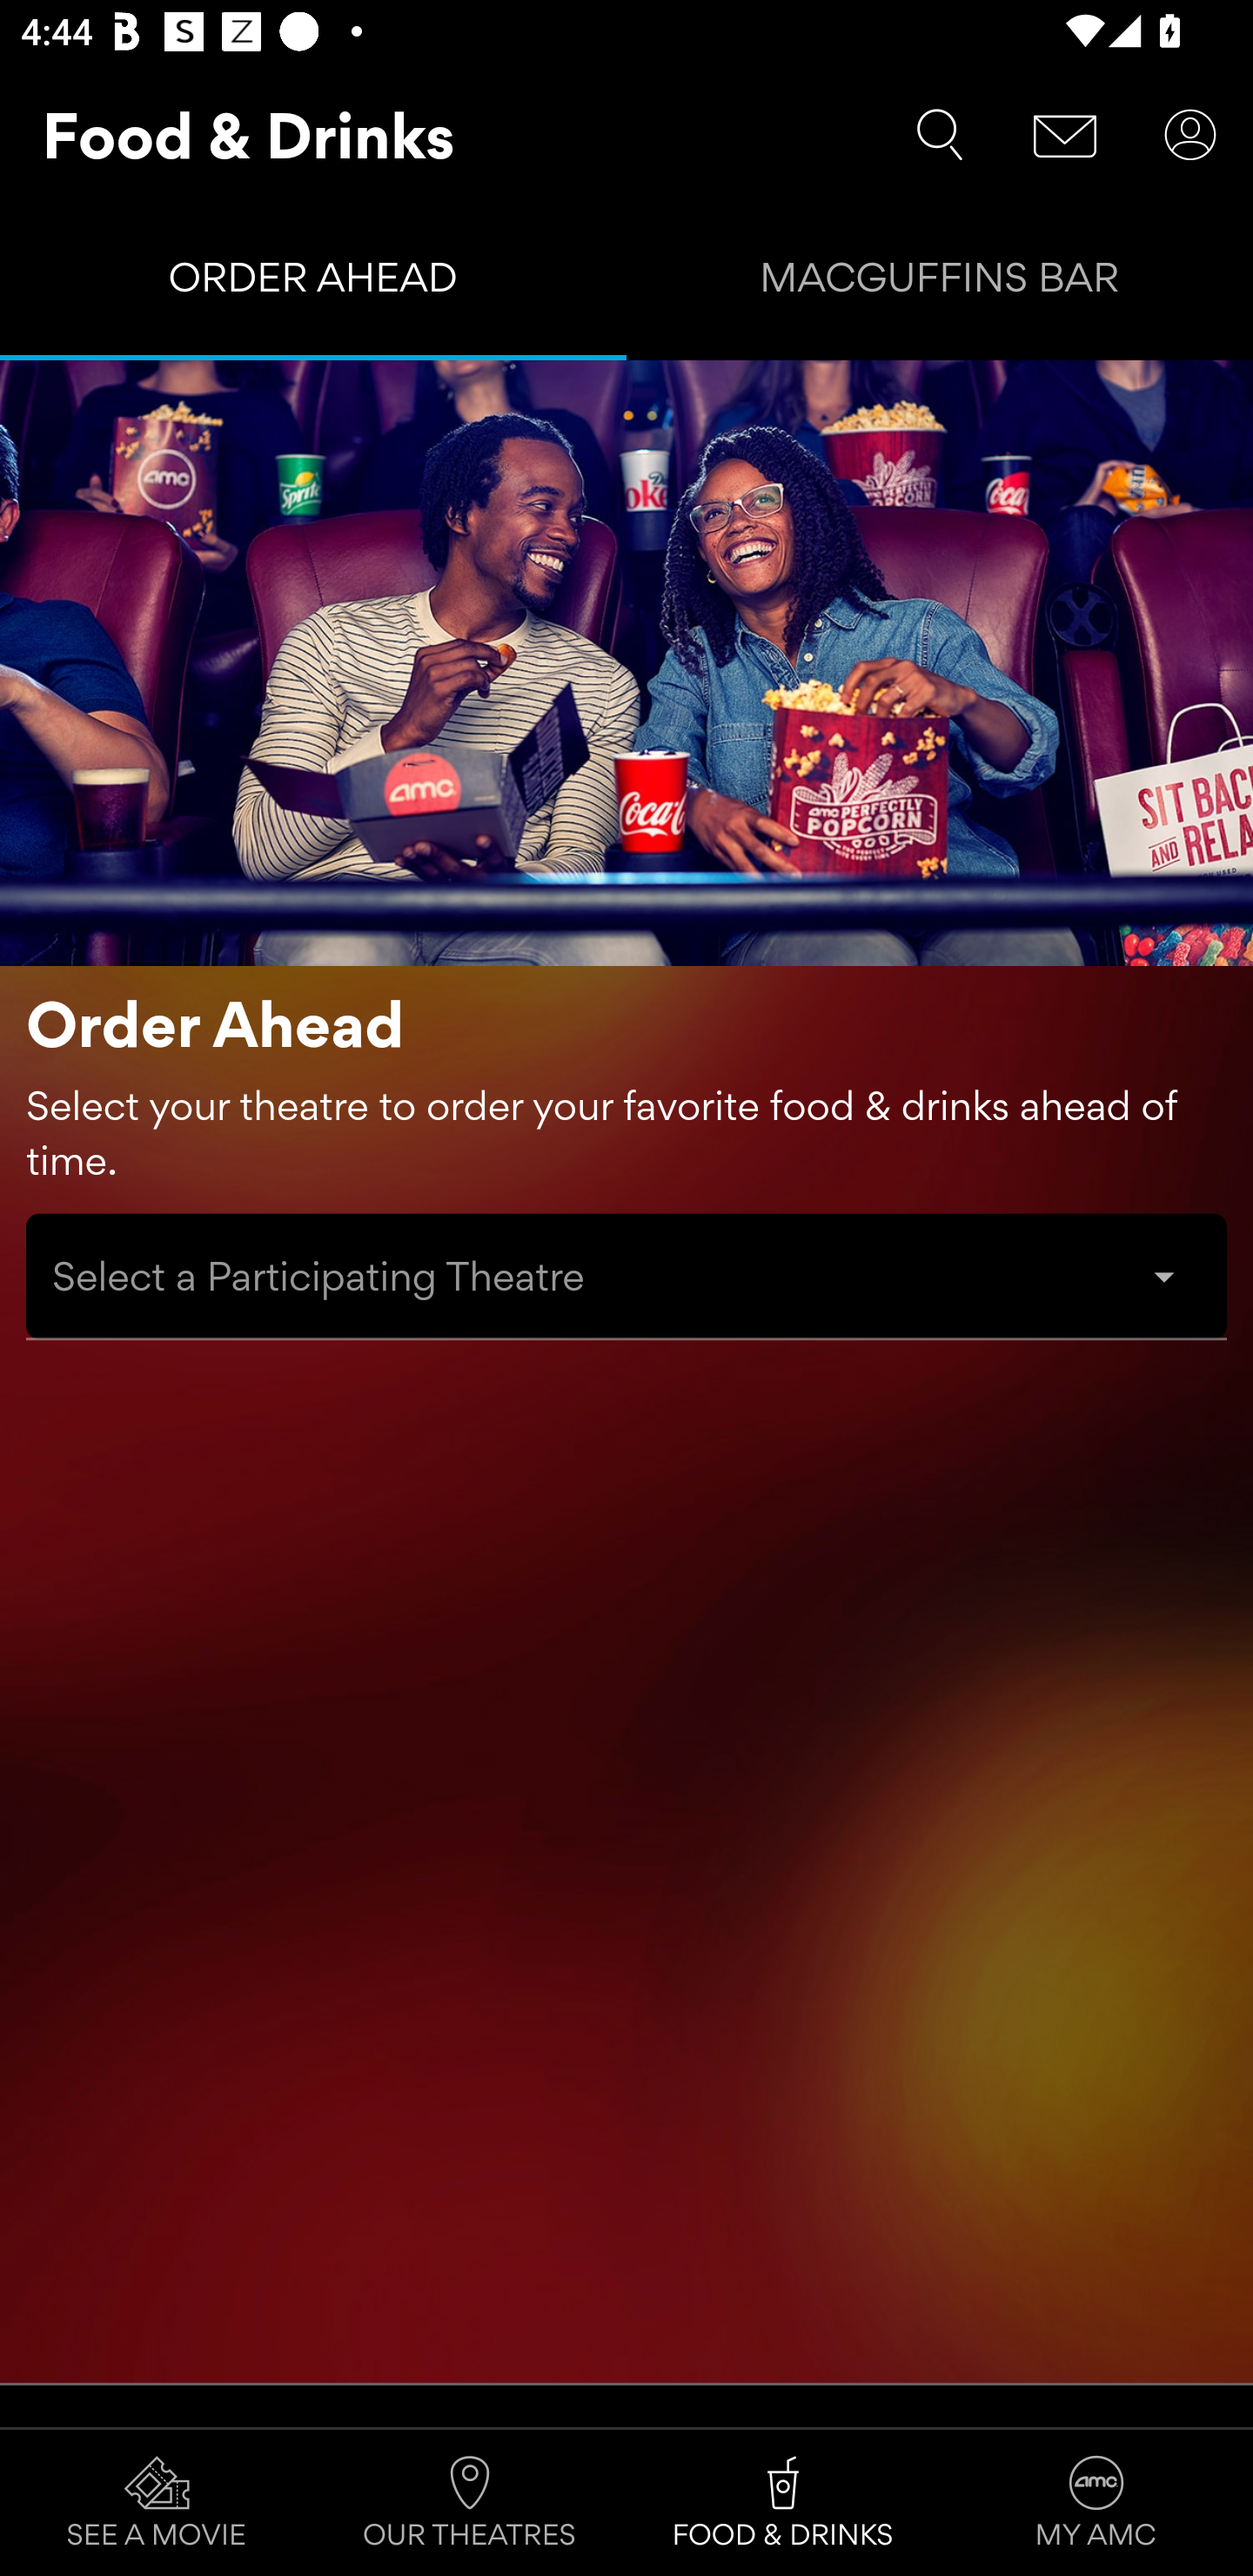 This screenshot has height=2576, width=1253. I want to click on OUR THEATRES
Tab 2 of 4, so click(470, 2503).